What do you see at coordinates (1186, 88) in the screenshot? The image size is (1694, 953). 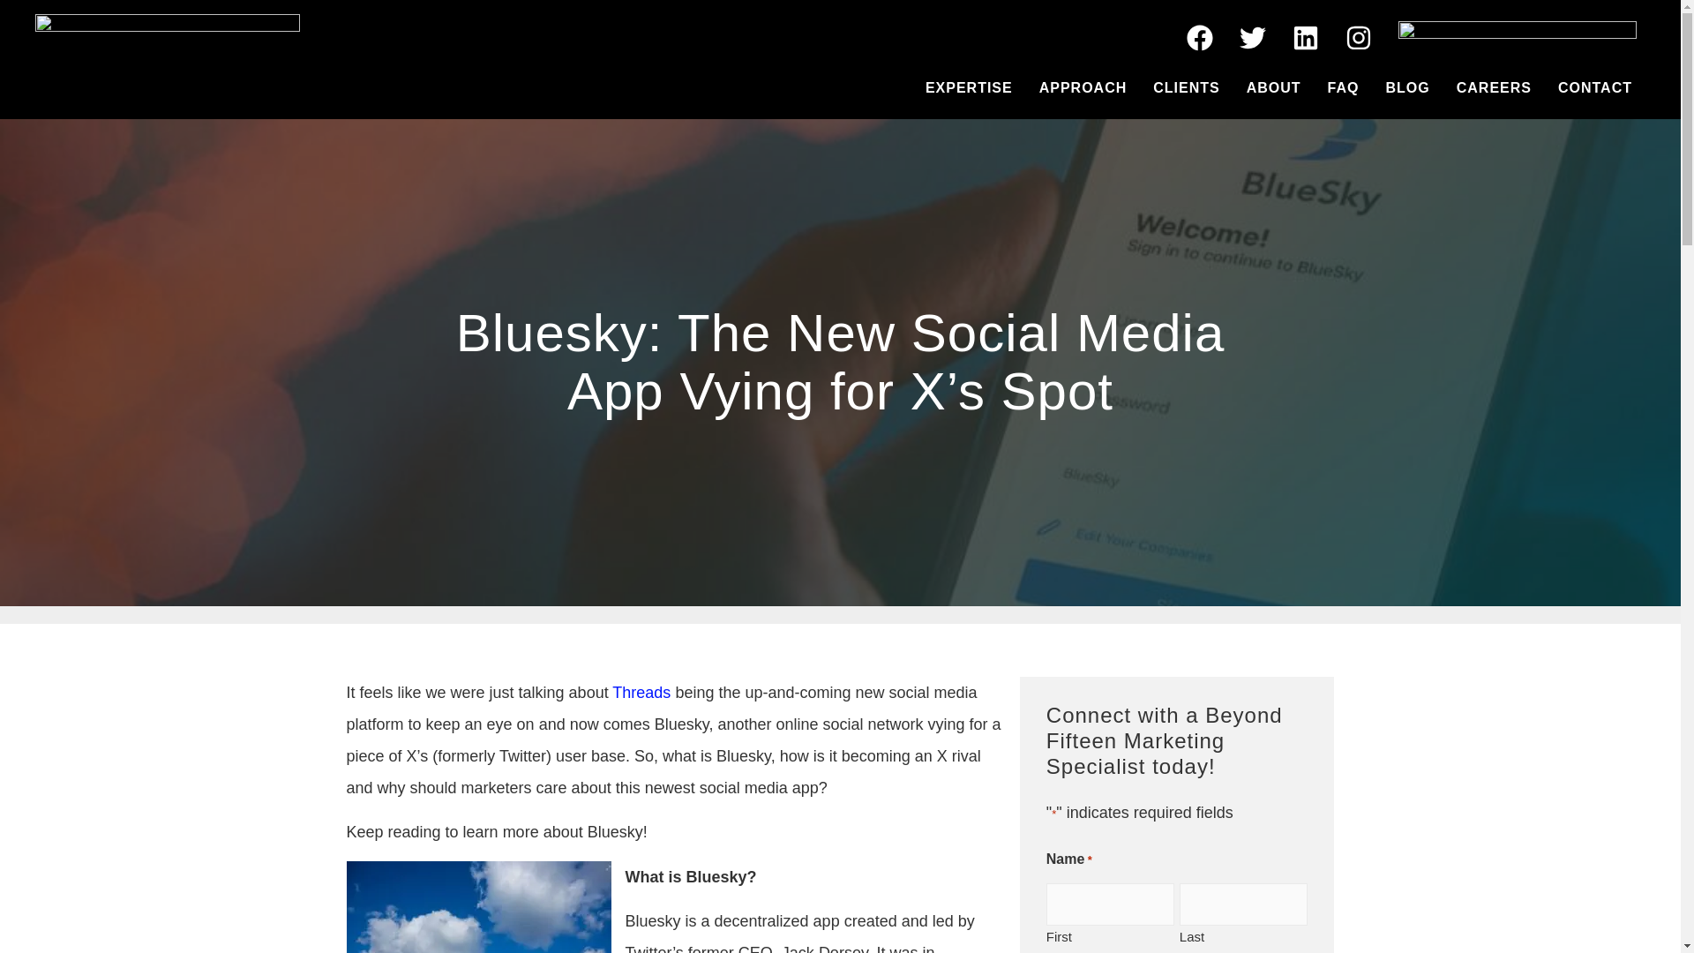 I see `CLIENTS` at bounding box center [1186, 88].